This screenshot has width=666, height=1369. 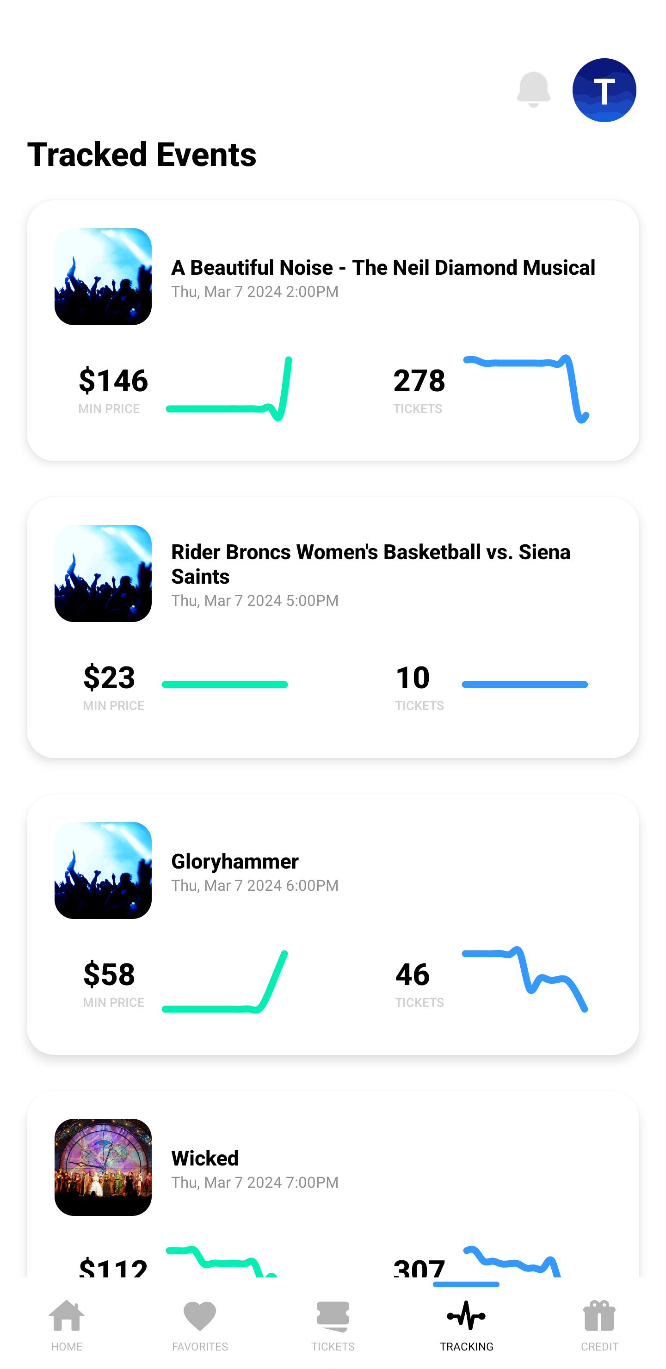 What do you see at coordinates (599, 1323) in the screenshot?
I see `CREDIT` at bounding box center [599, 1323].